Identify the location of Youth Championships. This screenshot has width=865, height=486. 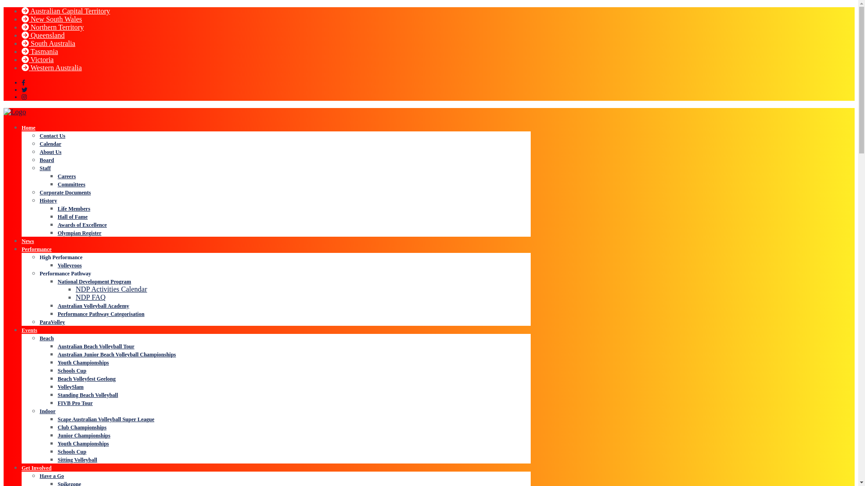
(83, 363).